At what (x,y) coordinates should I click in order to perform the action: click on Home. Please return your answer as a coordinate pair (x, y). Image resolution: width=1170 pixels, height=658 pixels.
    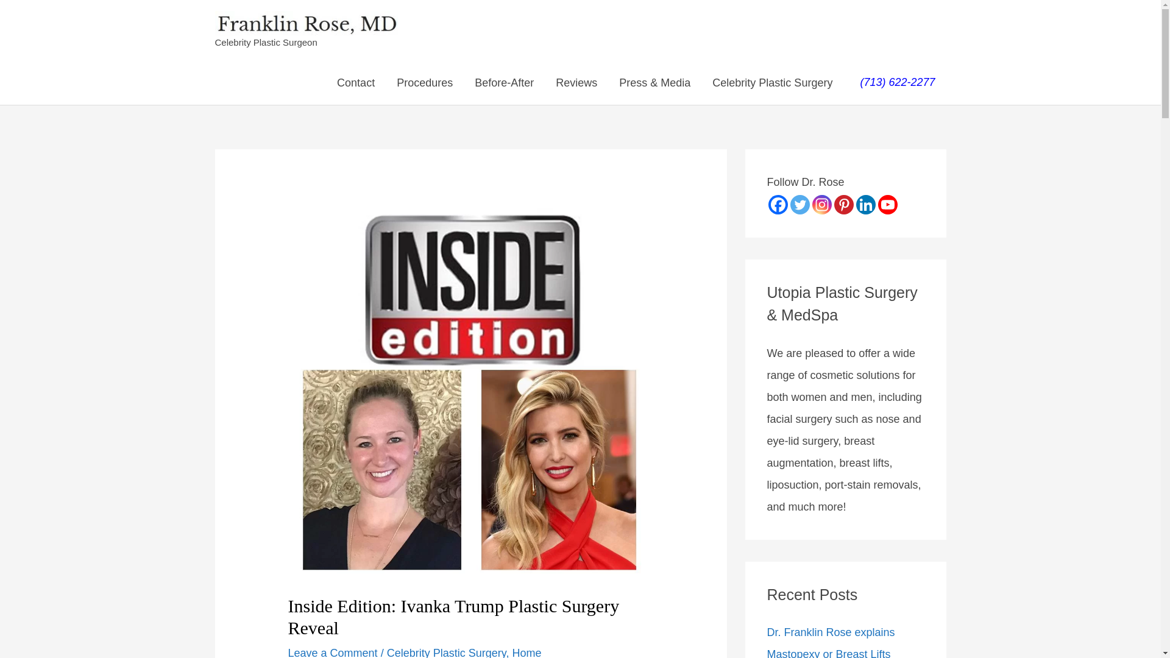
    Looking at the image, I should click on (526, 652).